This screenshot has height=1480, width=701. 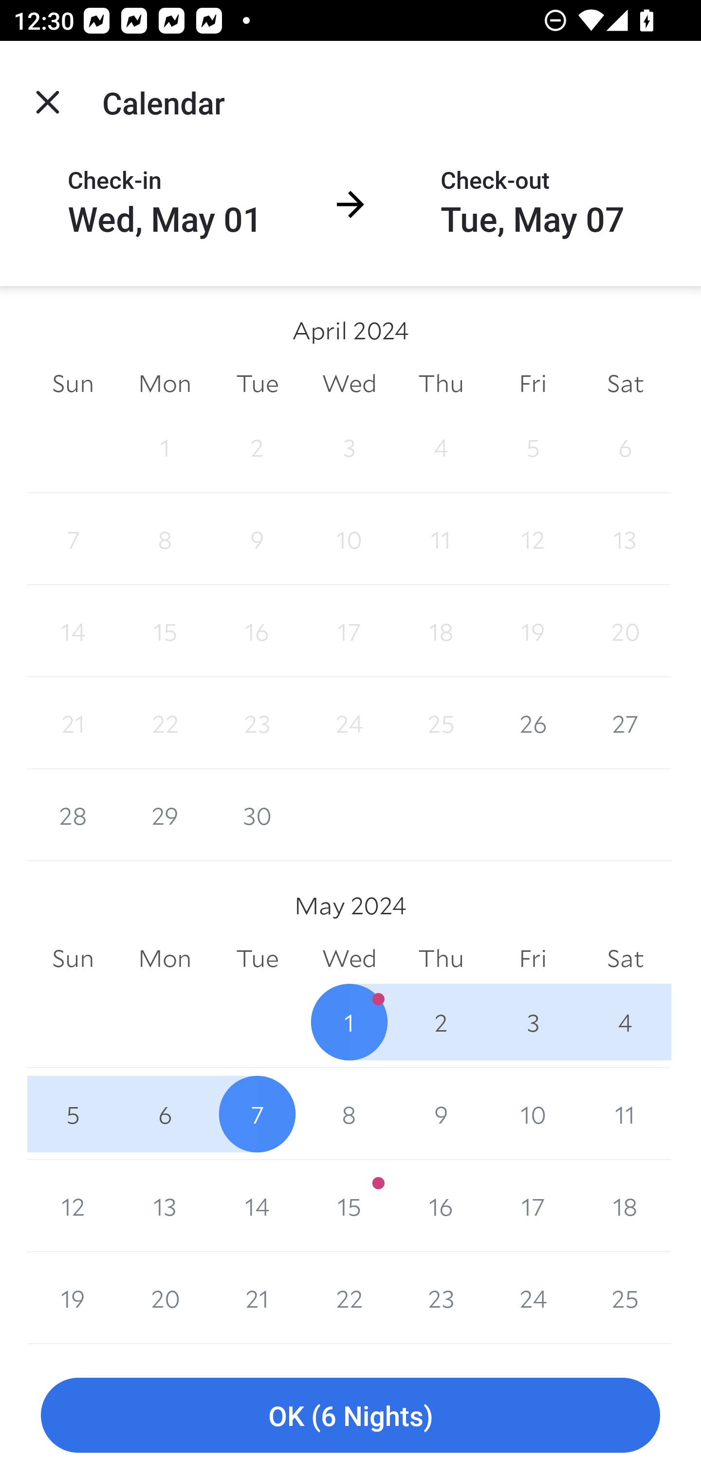 What do you see at coordinates (625, 631) in the screenshot?
I see `20 20 April 2024` at bounding box center [625, 631].